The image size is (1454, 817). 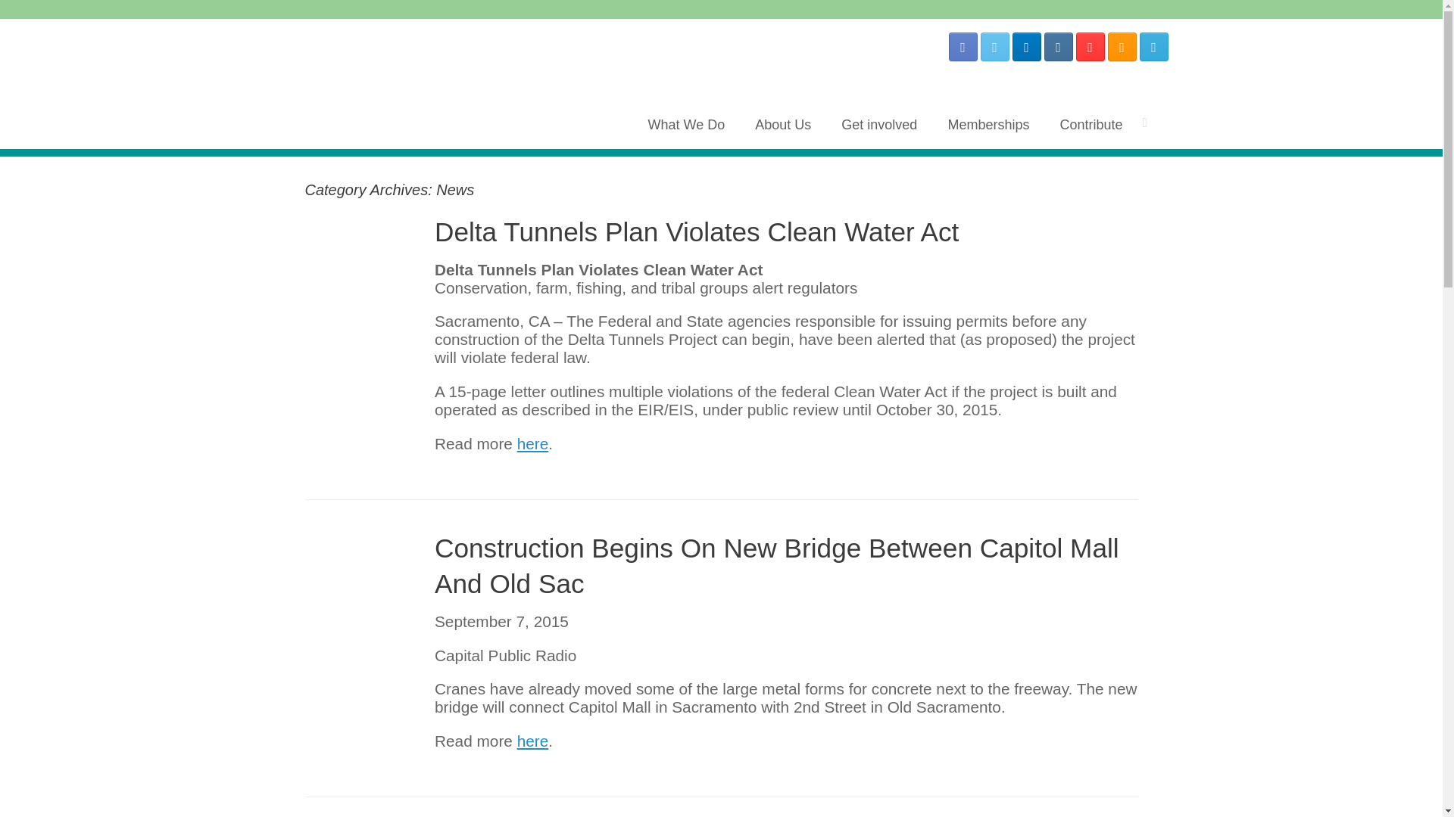 I want to click on ECOS YouTube, so click(x=1089, y=47).